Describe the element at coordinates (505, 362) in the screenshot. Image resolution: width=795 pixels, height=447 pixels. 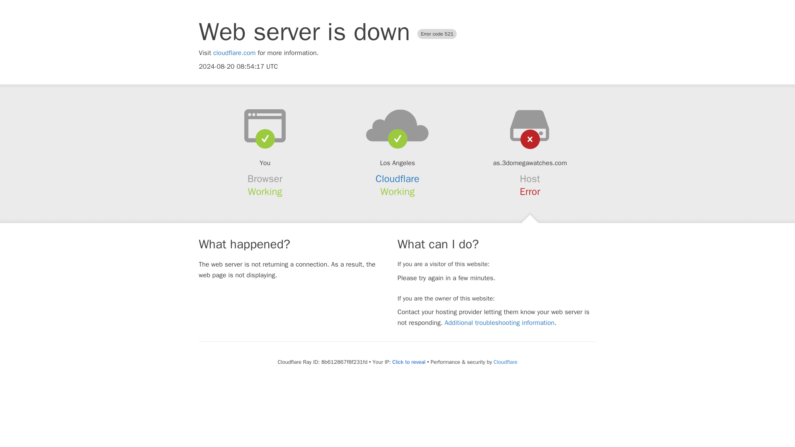
I see `Cloudflare` at that location.